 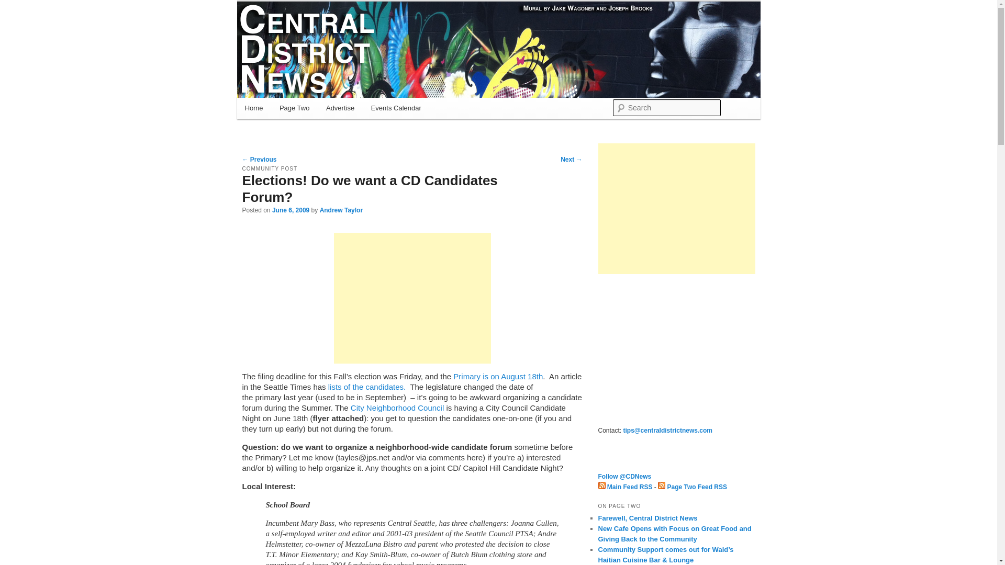 What do you see at coordinates (292, 110) in the screenshot?
I see `Skip to primary content` at bounding box center [292, 110].